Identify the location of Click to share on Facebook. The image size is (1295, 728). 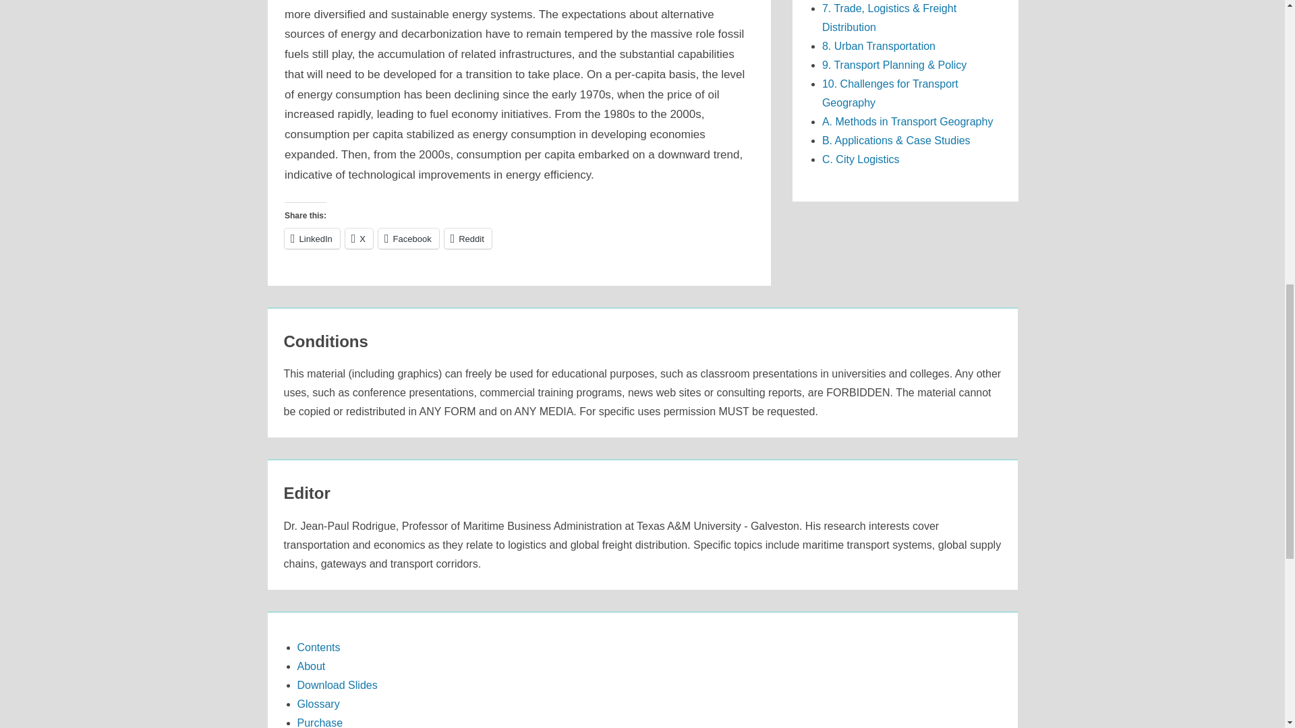
(408, 239).